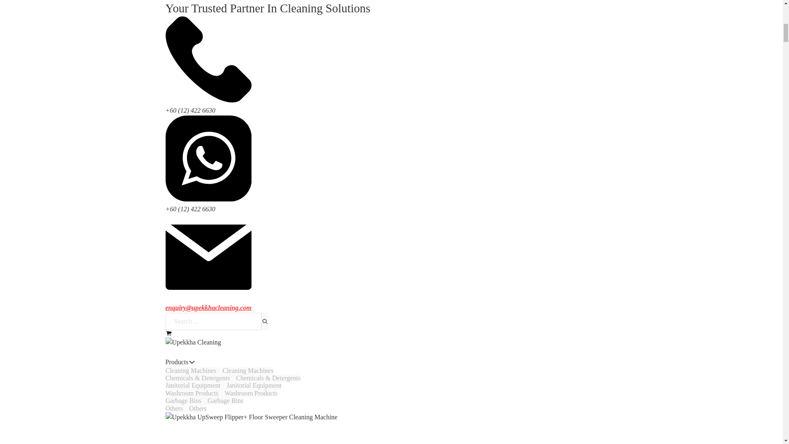 The height and width of the screenshot is (444, 789). I want to click on Floor Sweeper, so click(184, 137).